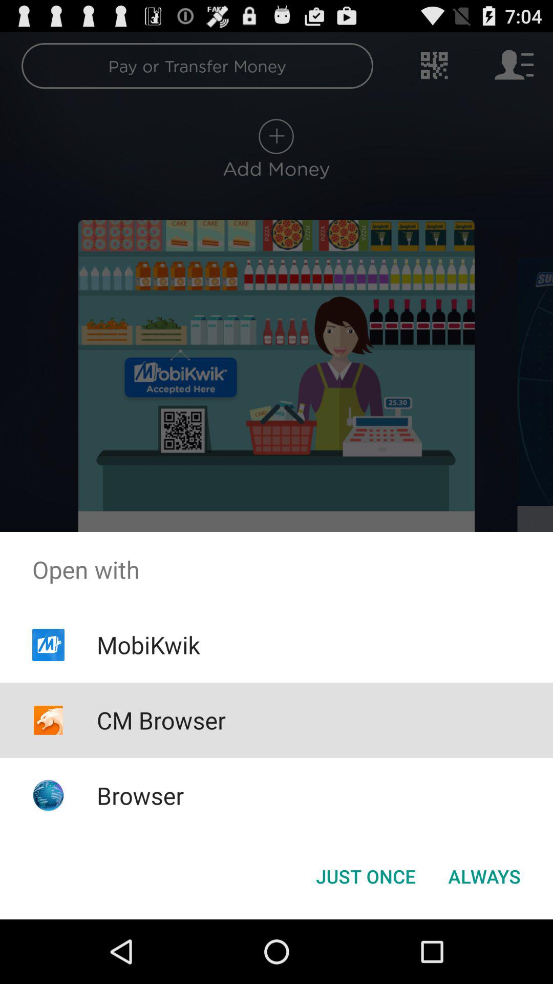 This screenshot has height=984, width=553. Describe the element at coordinates (484, 876) in the screenshot. I see `flip until always item` at that location.